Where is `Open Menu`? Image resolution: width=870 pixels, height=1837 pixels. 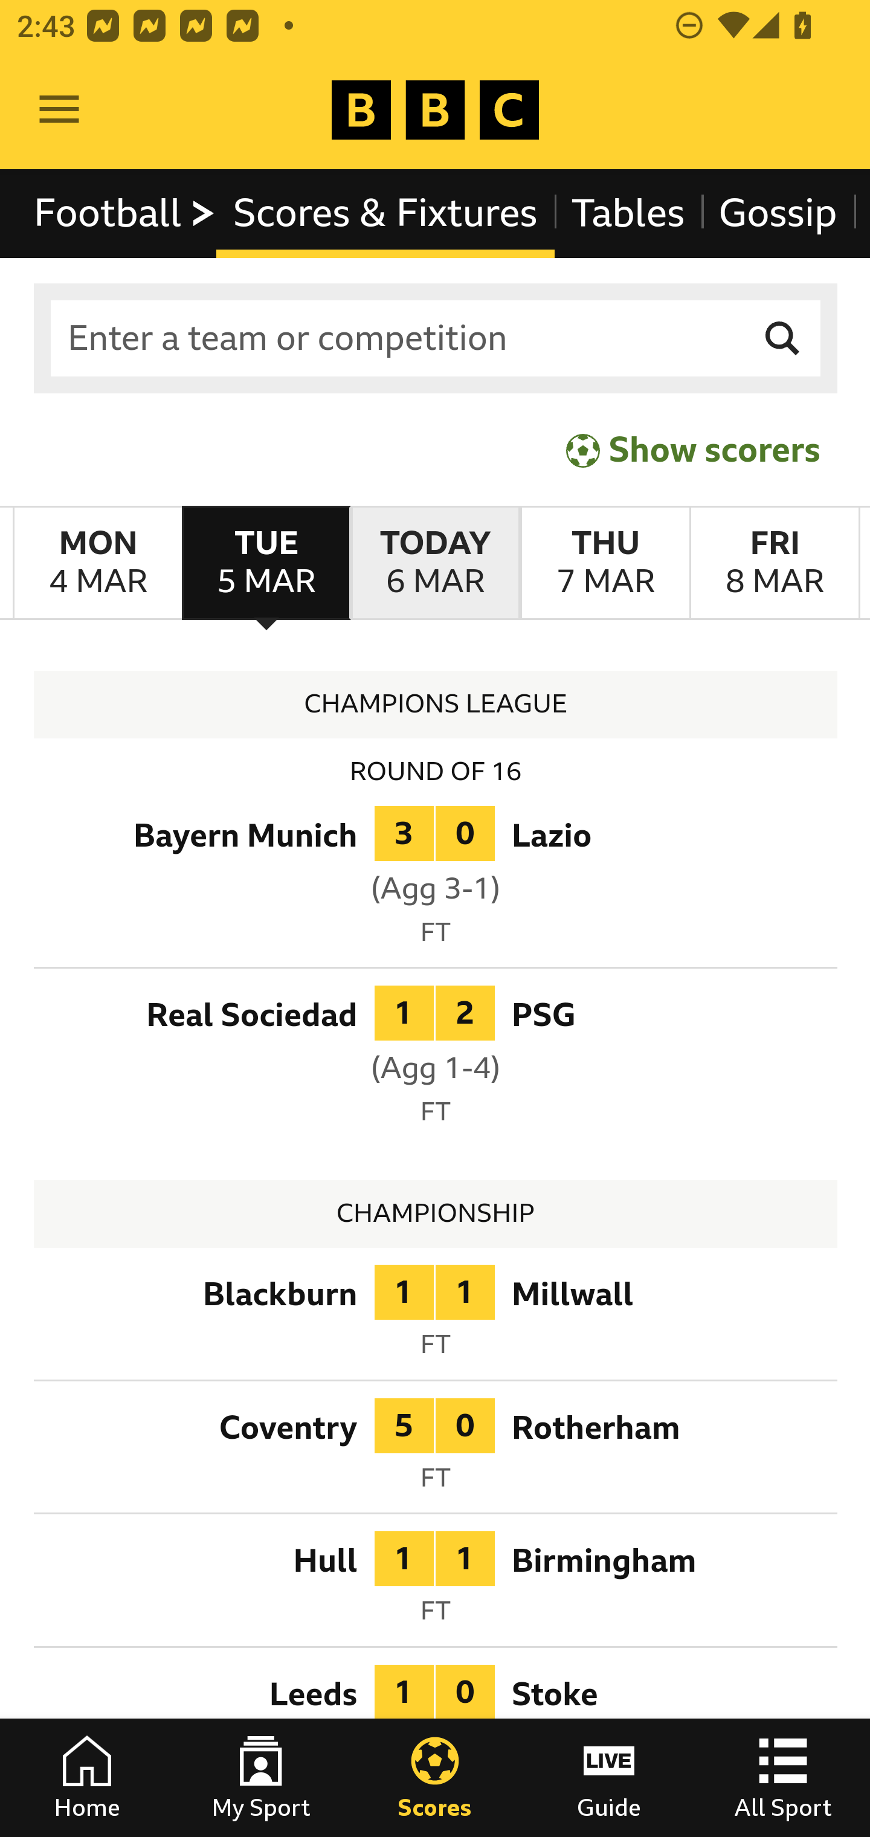
Open Menu is located at coordinates (59, 110).